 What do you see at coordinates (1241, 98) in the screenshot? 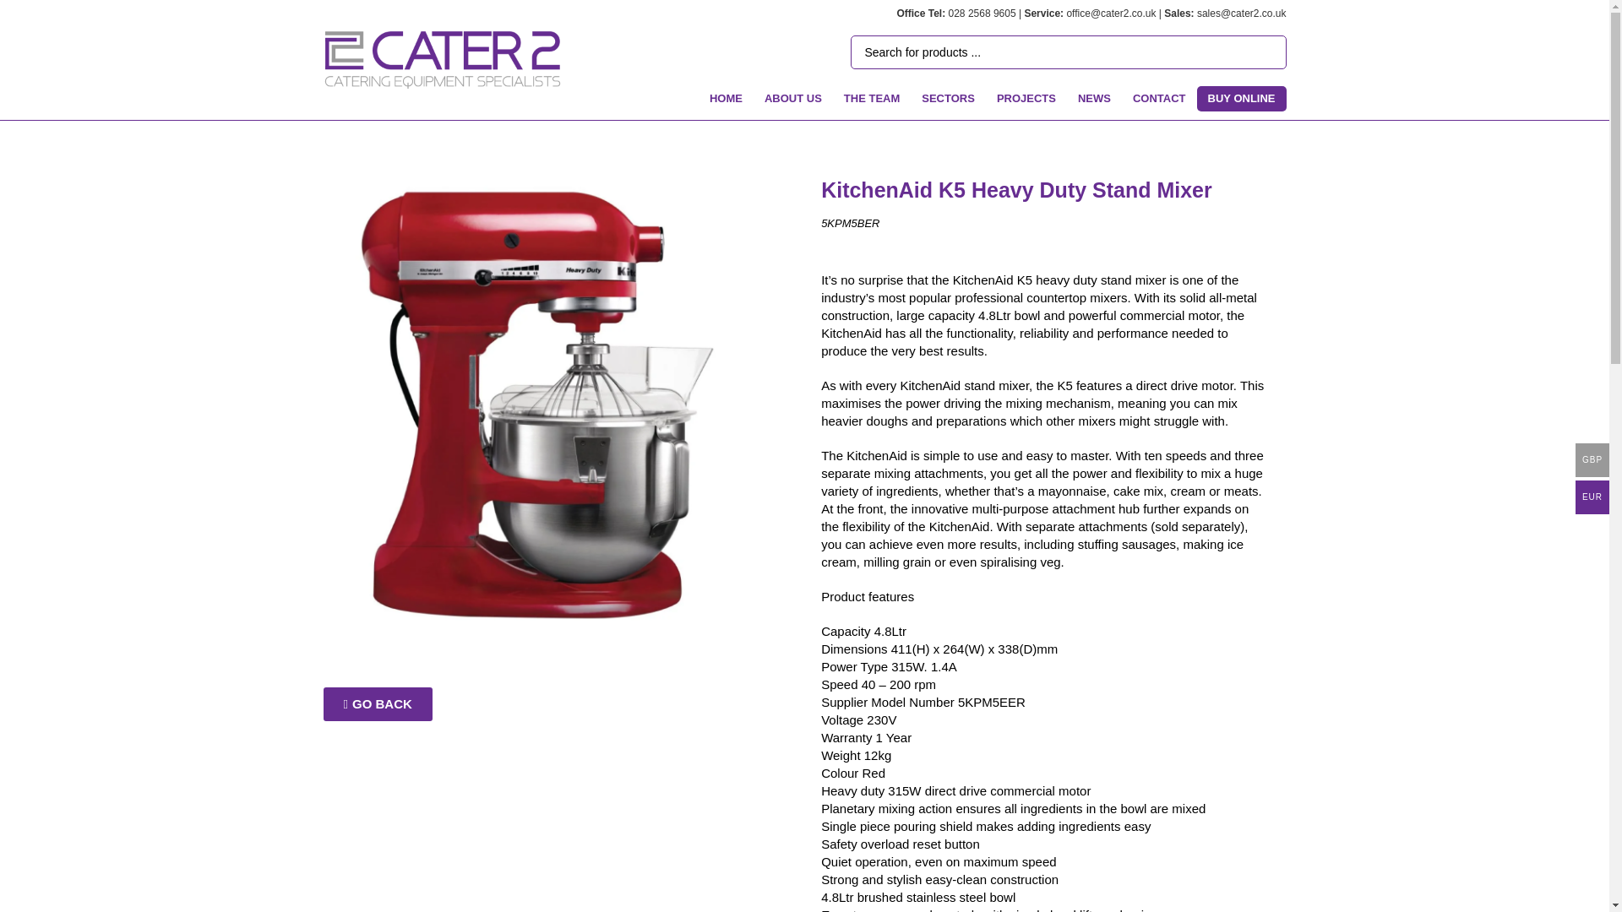
I see `BUY ONLINE` at bounding box center [1241, 98].